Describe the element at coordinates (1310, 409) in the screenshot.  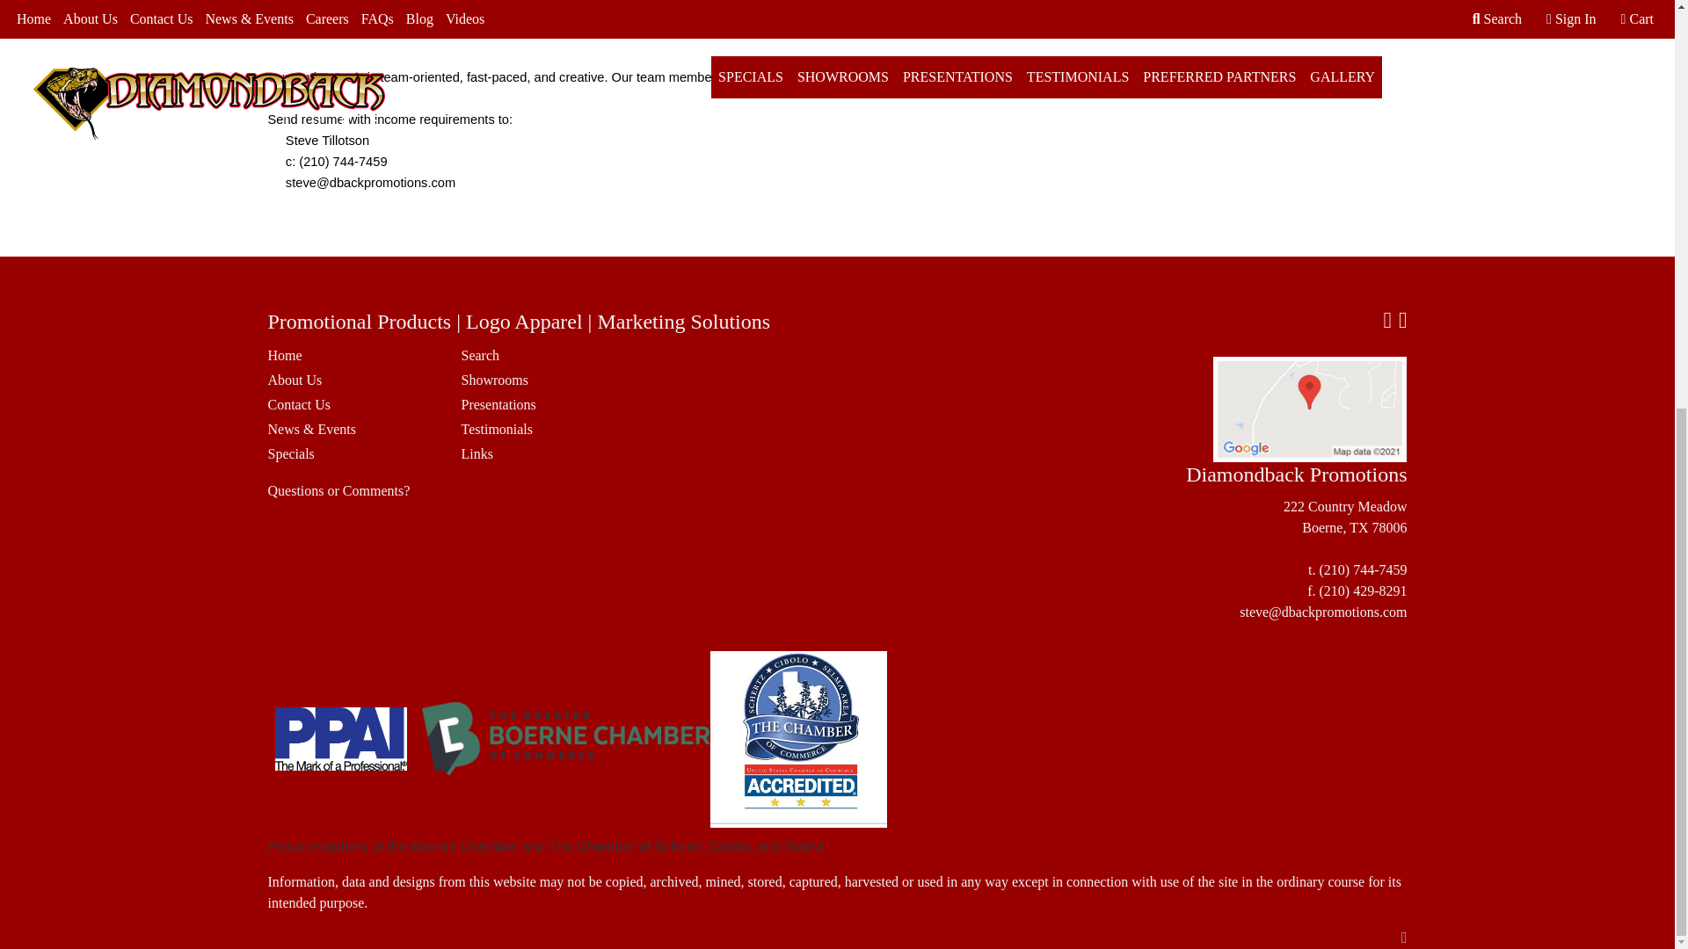
I see `Click for a larger map` at that location.